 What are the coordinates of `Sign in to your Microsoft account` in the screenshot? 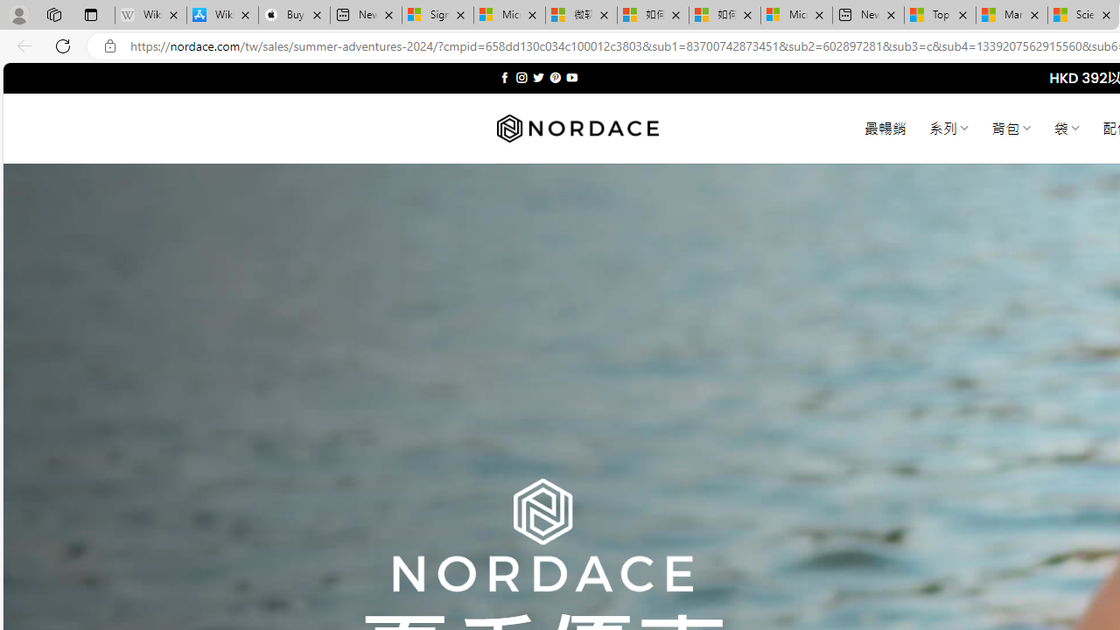 It's located at (437, 16).